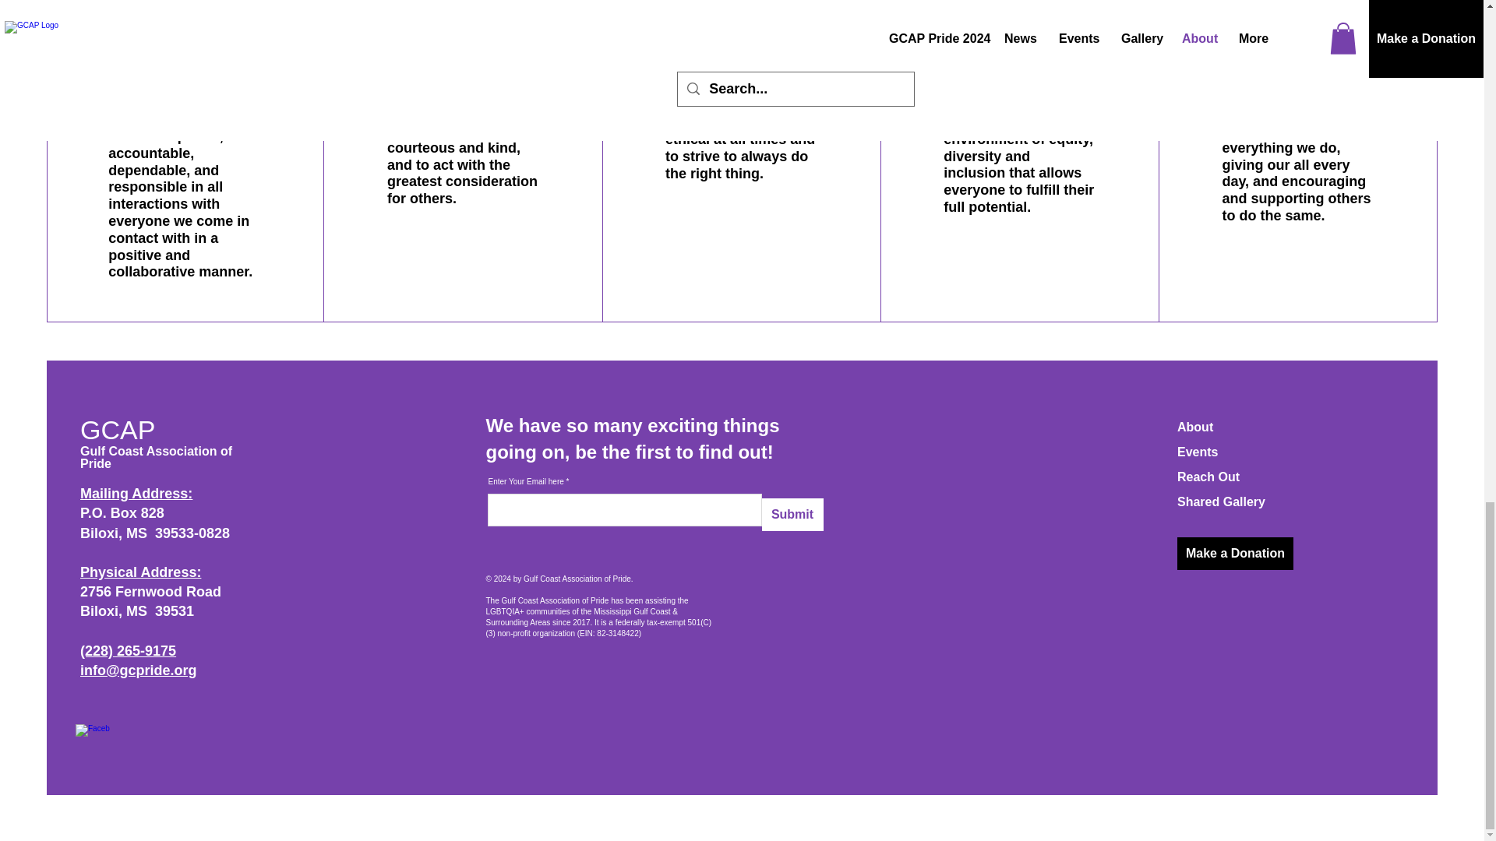 The height and width of the screenshot is (841, 1496). Describe the element at coordinates (1236, 554) in the screenshot. I see `Make a Donation` at that location.